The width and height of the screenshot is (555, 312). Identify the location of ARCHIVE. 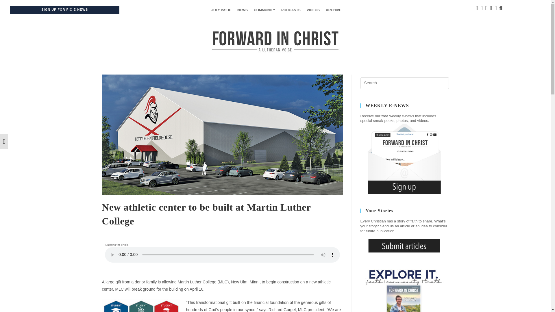
(334, 10).